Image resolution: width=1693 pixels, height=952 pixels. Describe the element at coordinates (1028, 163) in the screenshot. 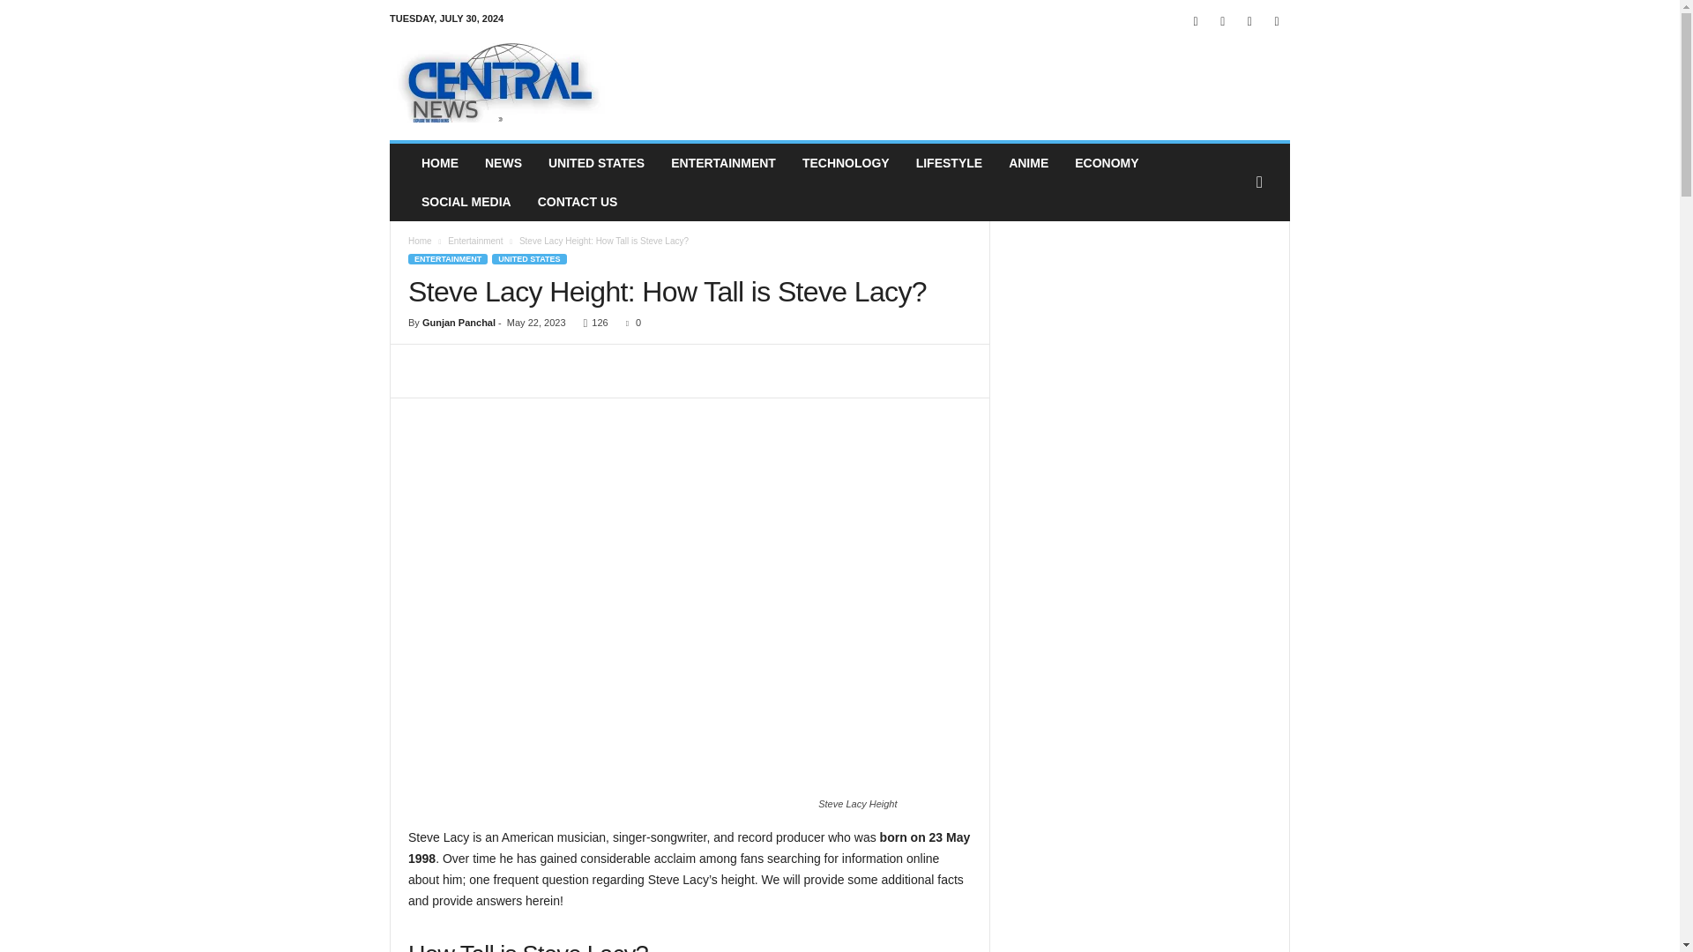

I see `ANIME` at that location.